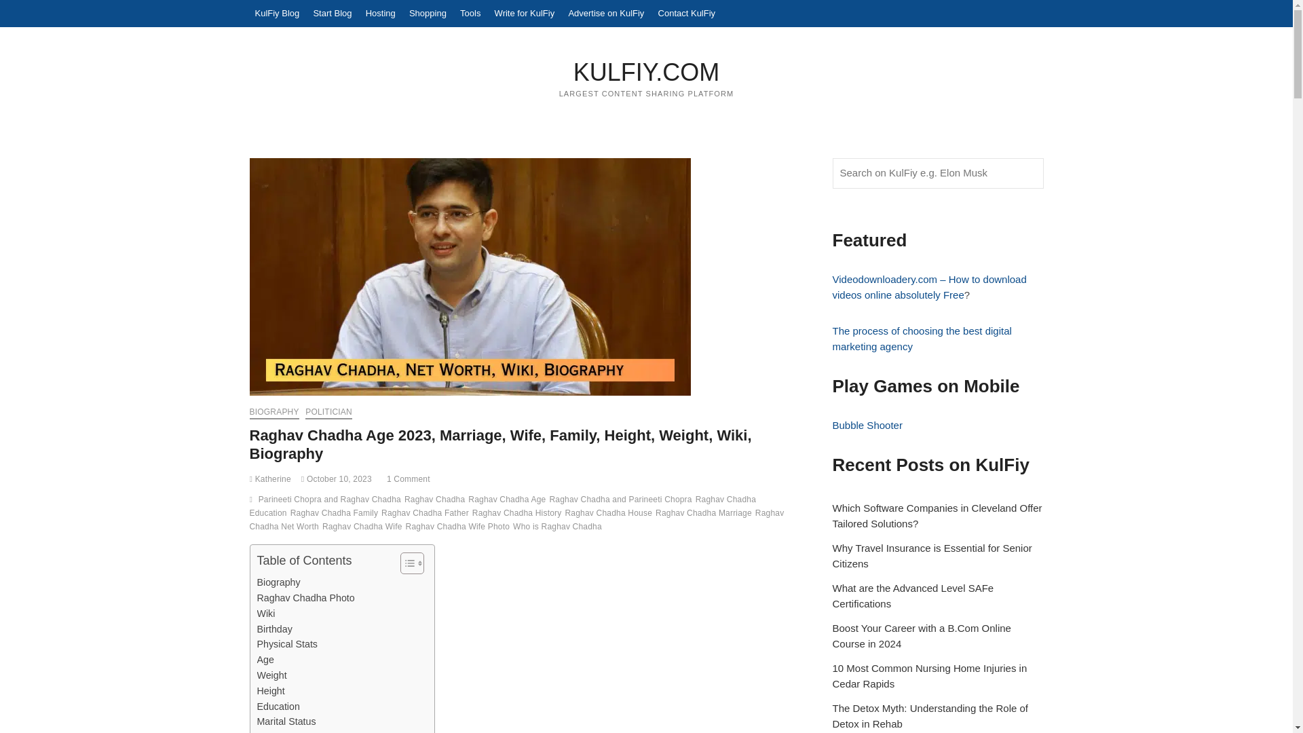 The width and height of the screenshot is (1303, 733). I want to click on Advertise on KulFiy, so click(605, 14).